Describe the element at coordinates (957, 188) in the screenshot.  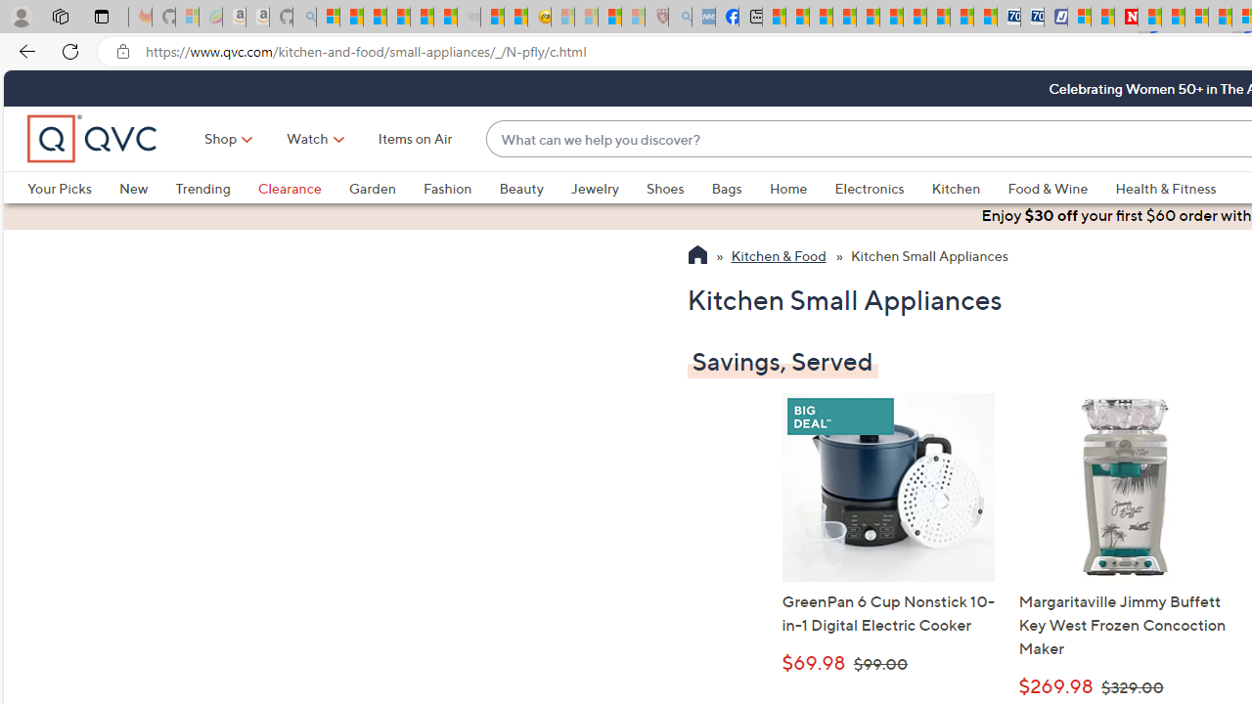
I see `Kitchen` at that location.